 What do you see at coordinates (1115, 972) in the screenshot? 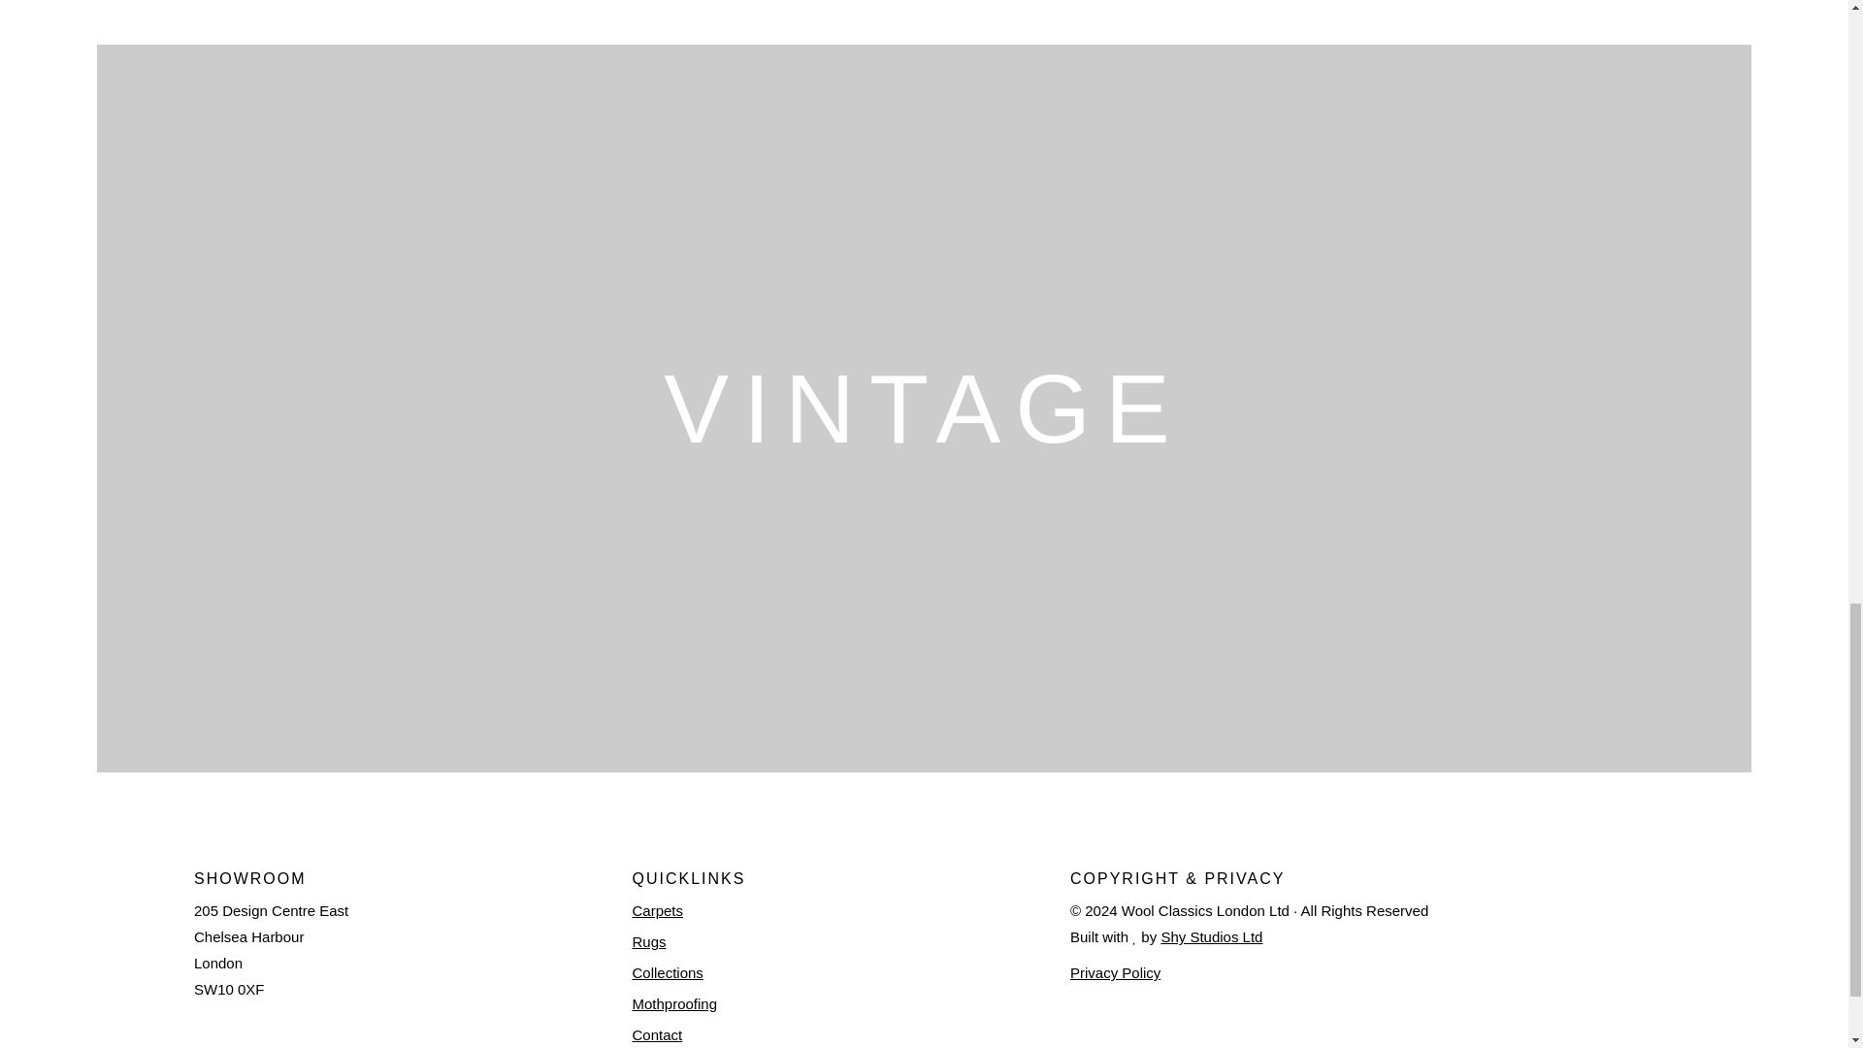
I see `Privacy Policy` at bounding box center [1115, 972].